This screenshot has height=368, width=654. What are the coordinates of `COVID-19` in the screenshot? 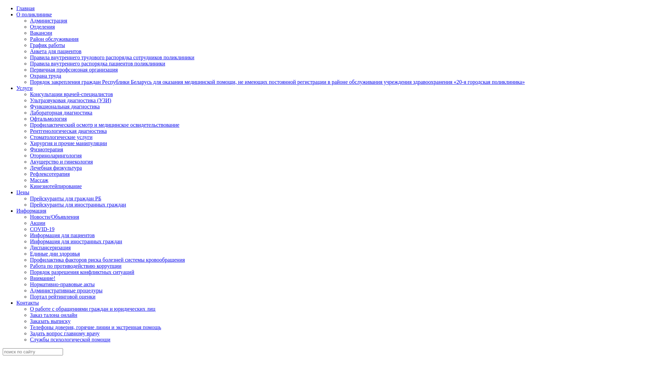 It's located at (42, 229).